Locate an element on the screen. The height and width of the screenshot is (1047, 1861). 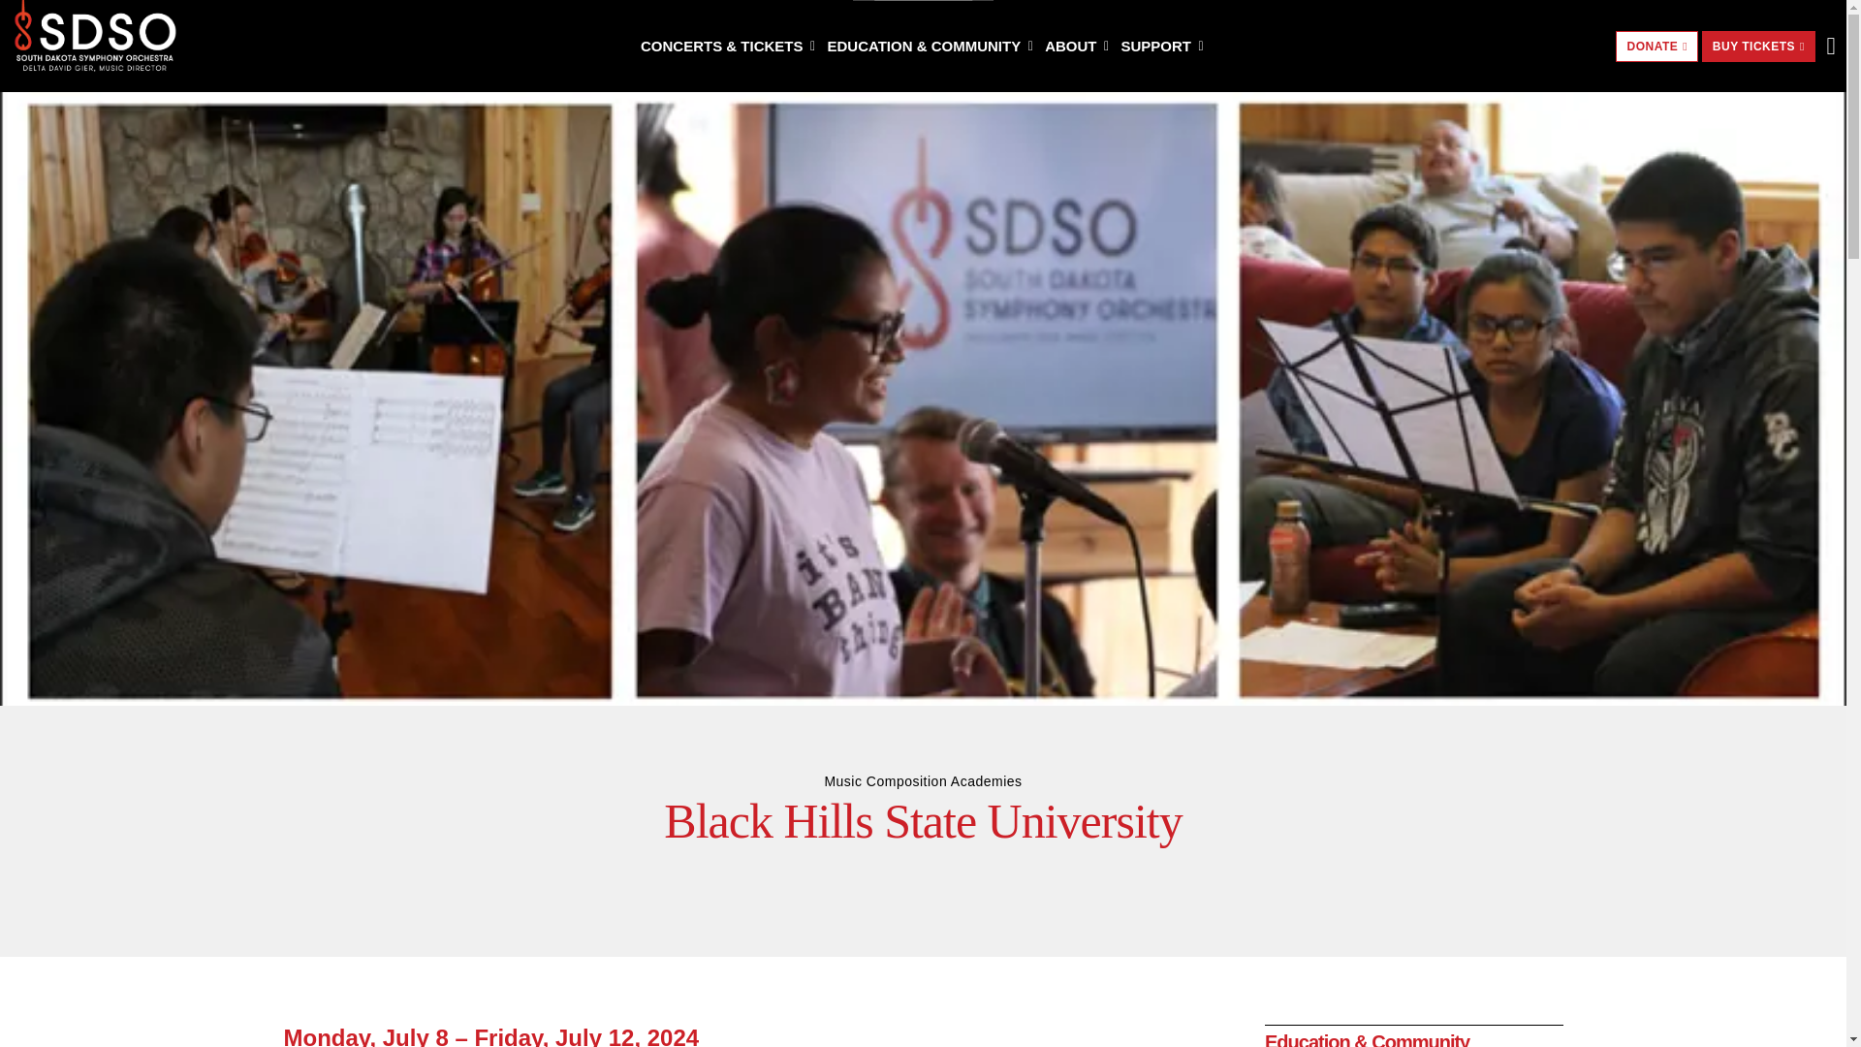
BUY TICKETS is located at coordinates (1758, 47).